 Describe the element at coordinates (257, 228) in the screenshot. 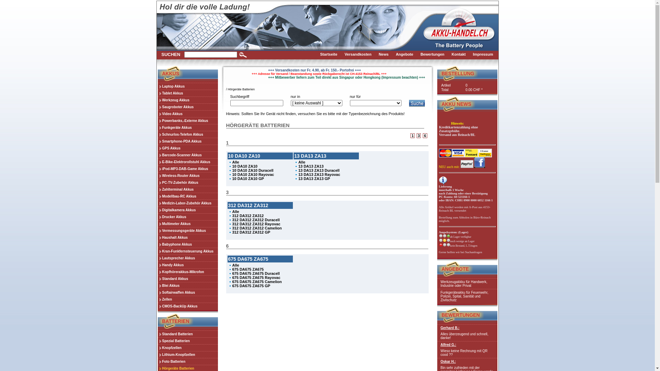

I see `312 DA312 ZA312 Camelion` at that location.